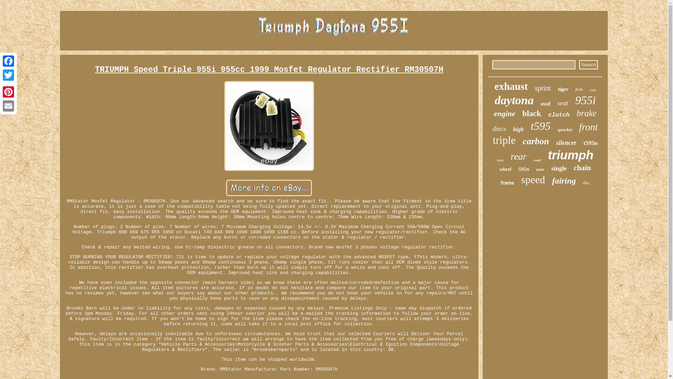 The image size is (673, 379). Describe the element at coordinates (588, 127) in the screenshot. I see `front` at that location.